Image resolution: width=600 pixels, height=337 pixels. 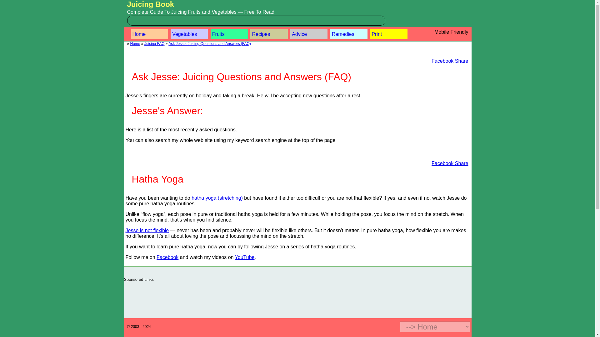 I want to click on Juicing FAQ, so click(x=154, y=43).